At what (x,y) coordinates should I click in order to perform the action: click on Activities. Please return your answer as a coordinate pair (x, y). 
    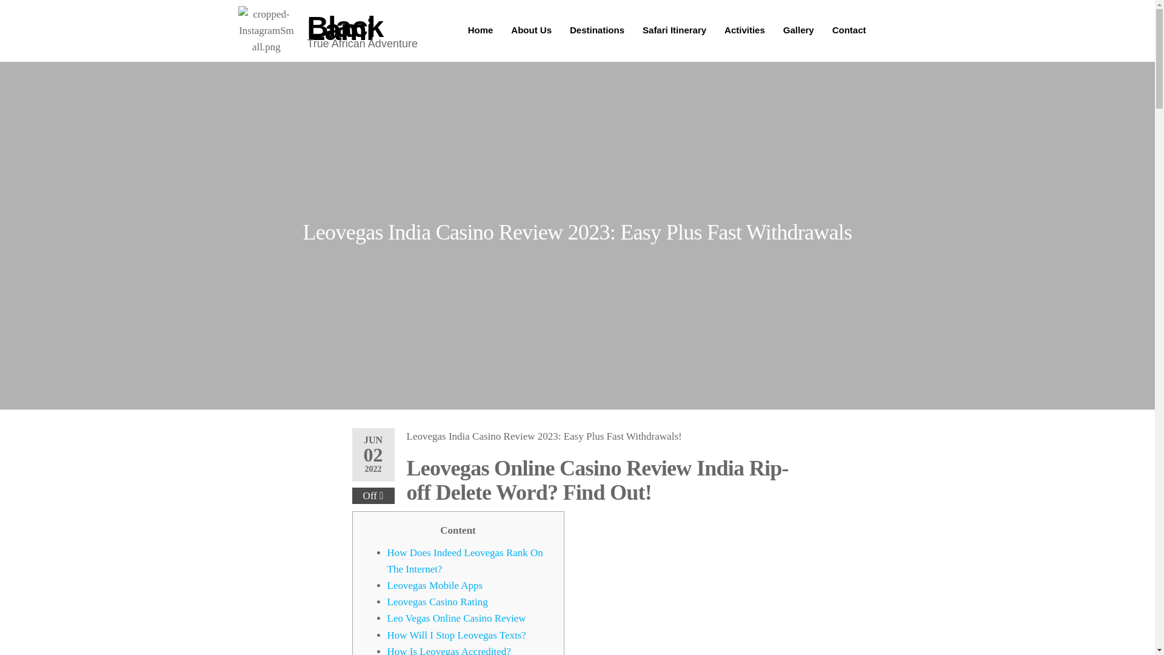
    Looking at the image, I should click on (744, 30).